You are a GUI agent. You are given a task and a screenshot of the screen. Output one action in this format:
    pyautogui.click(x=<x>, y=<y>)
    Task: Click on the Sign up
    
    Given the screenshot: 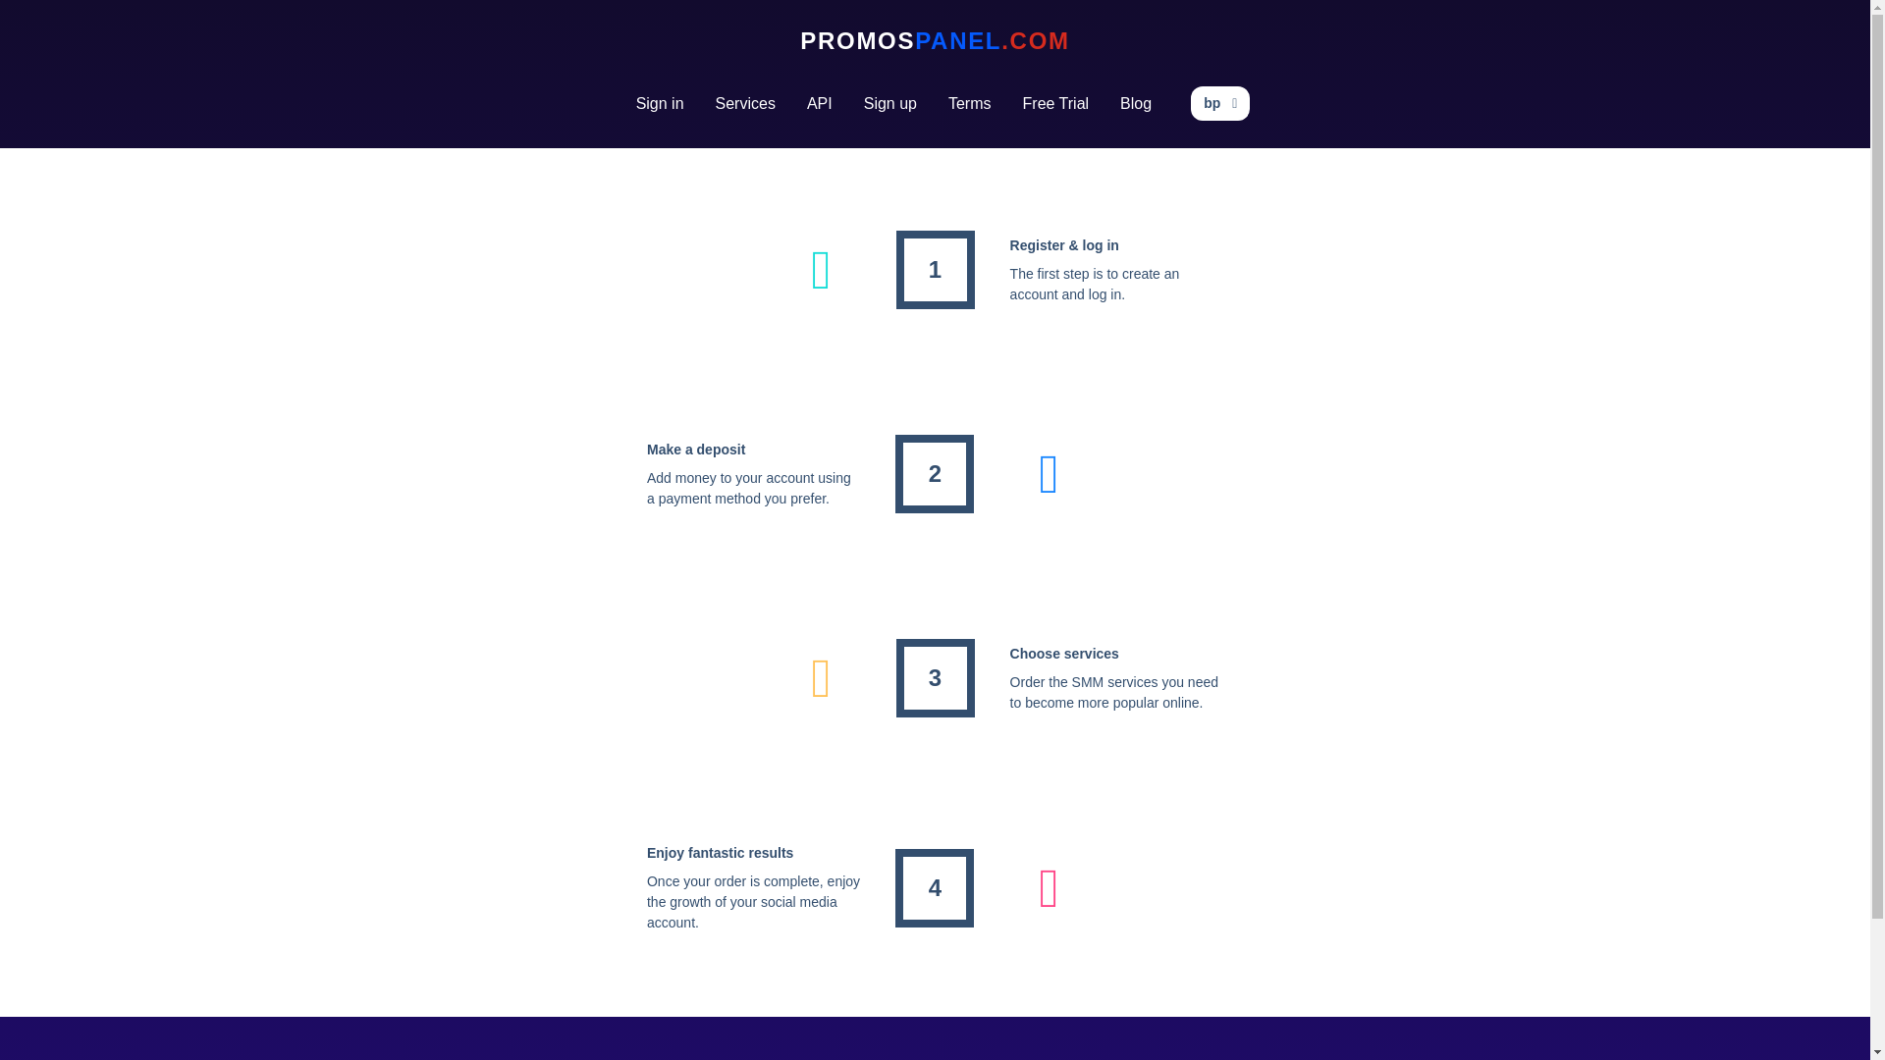 What is the action you would take?
    pyautogui.click(x=890, y=104)
    